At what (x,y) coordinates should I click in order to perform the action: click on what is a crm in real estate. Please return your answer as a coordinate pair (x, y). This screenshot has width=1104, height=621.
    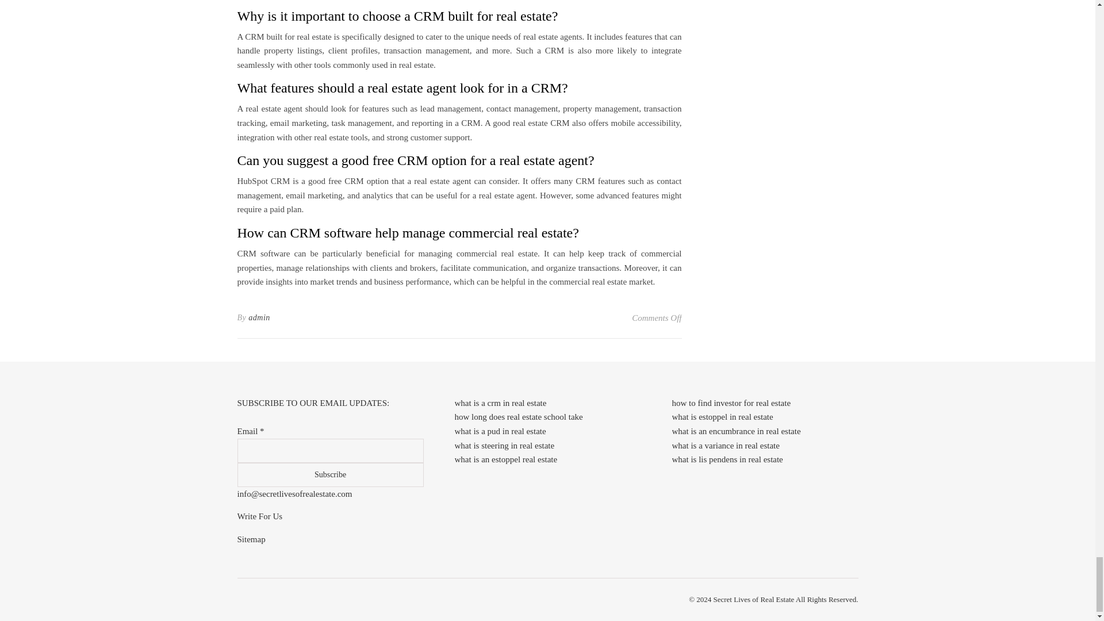
    Looking at the image, I should click on (500, 402).